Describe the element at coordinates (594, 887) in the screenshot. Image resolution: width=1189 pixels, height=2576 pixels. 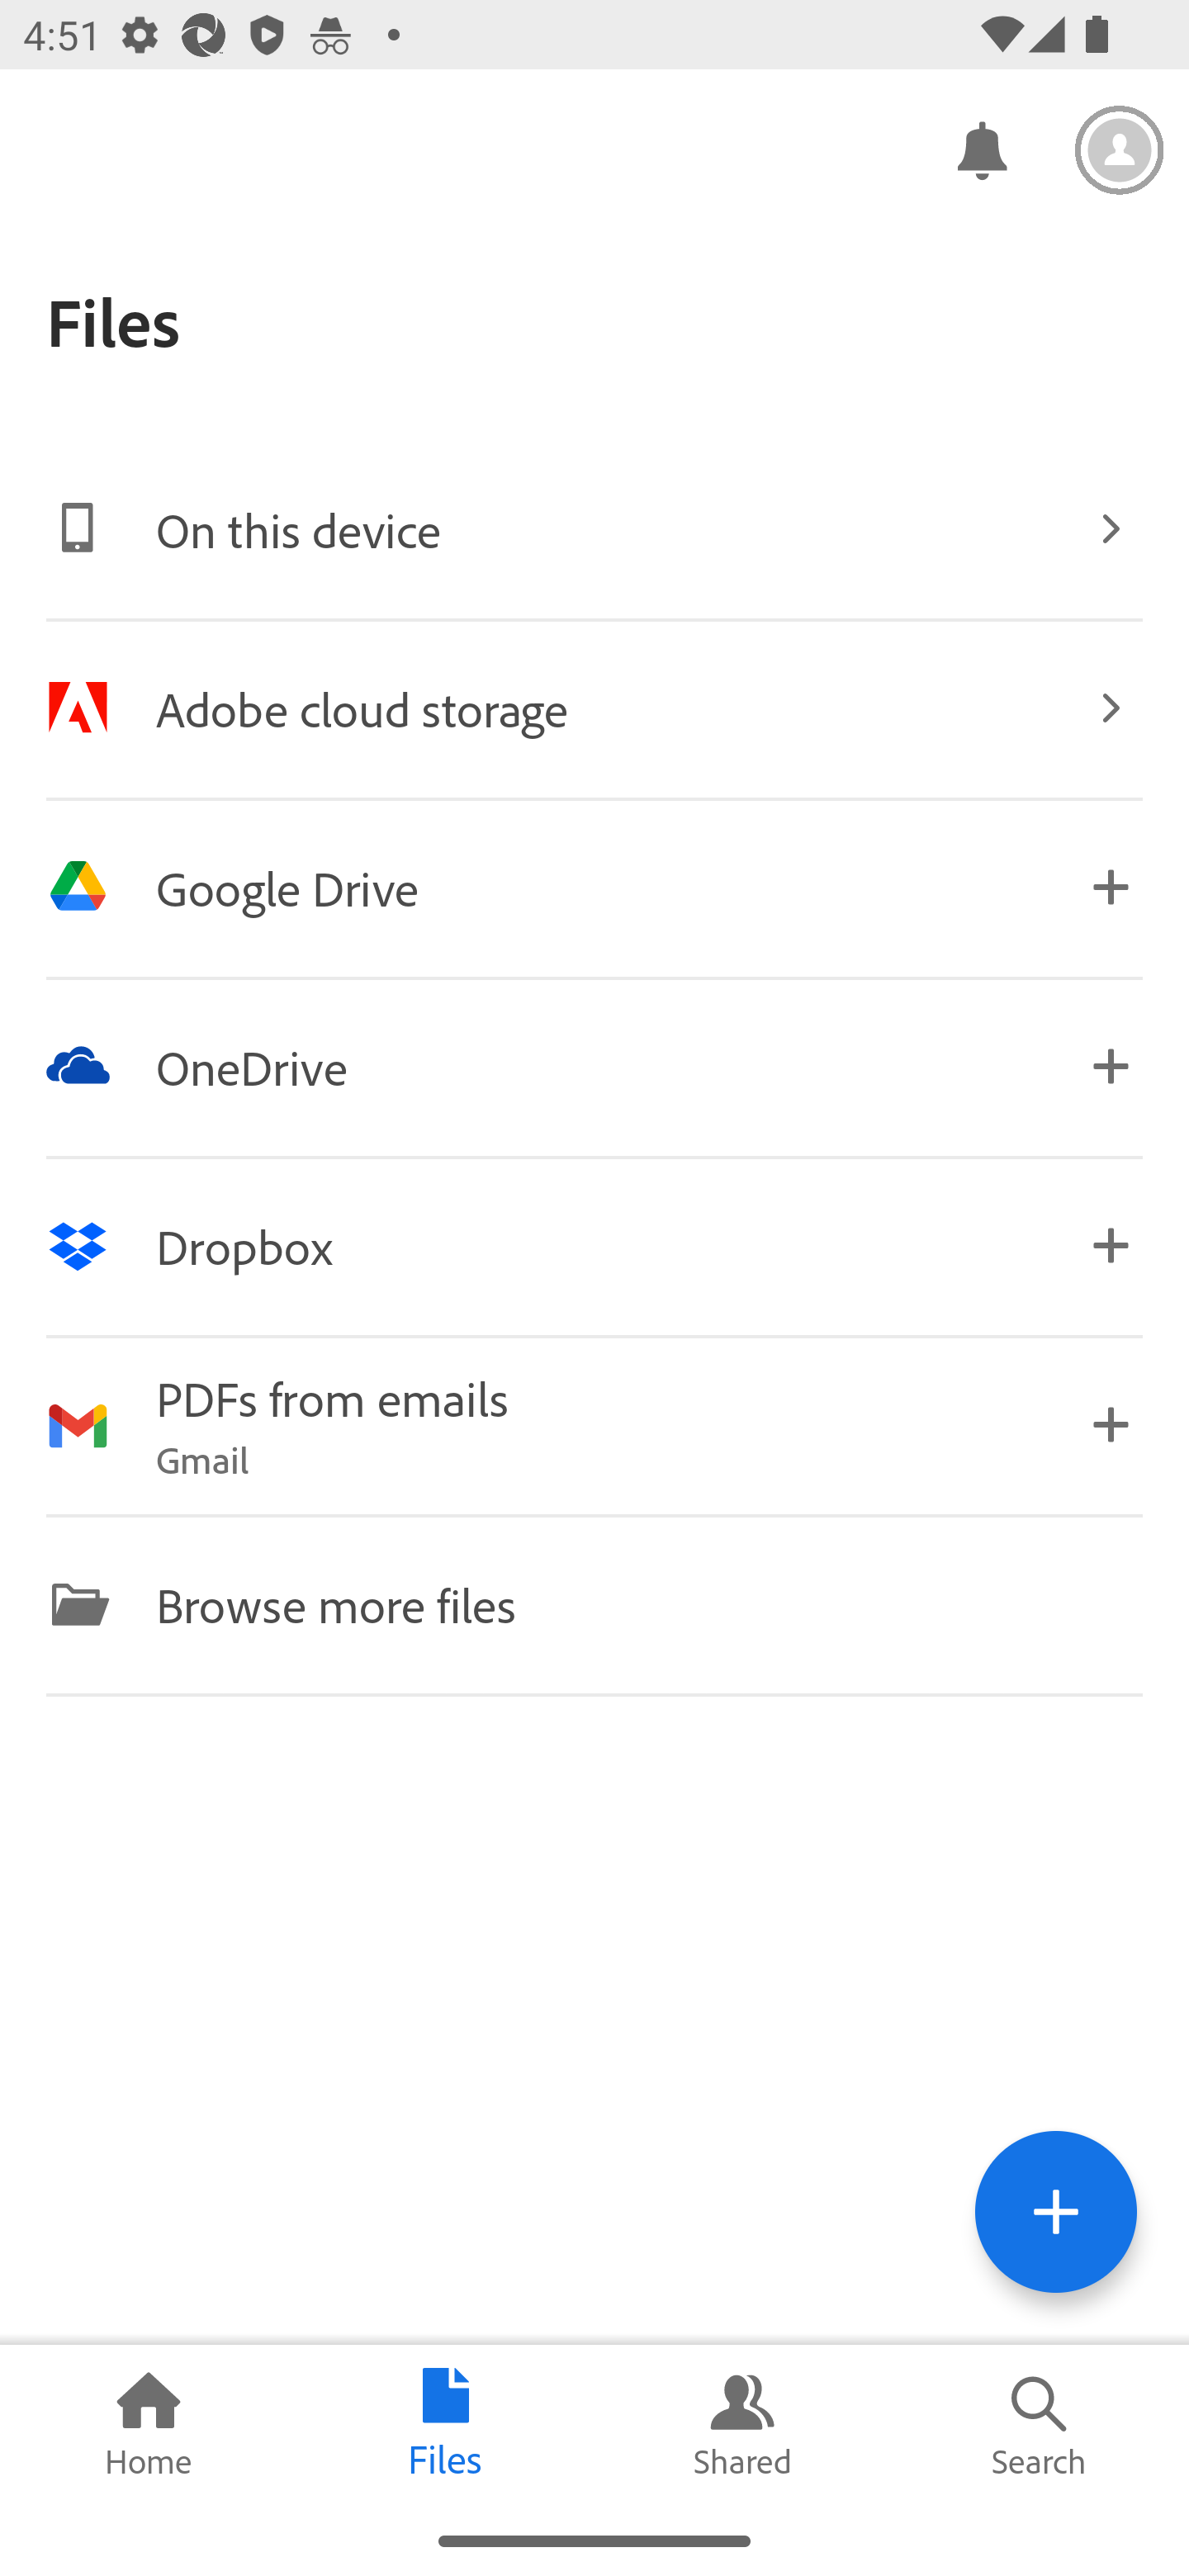
I see `Image Google Drive` at that location.